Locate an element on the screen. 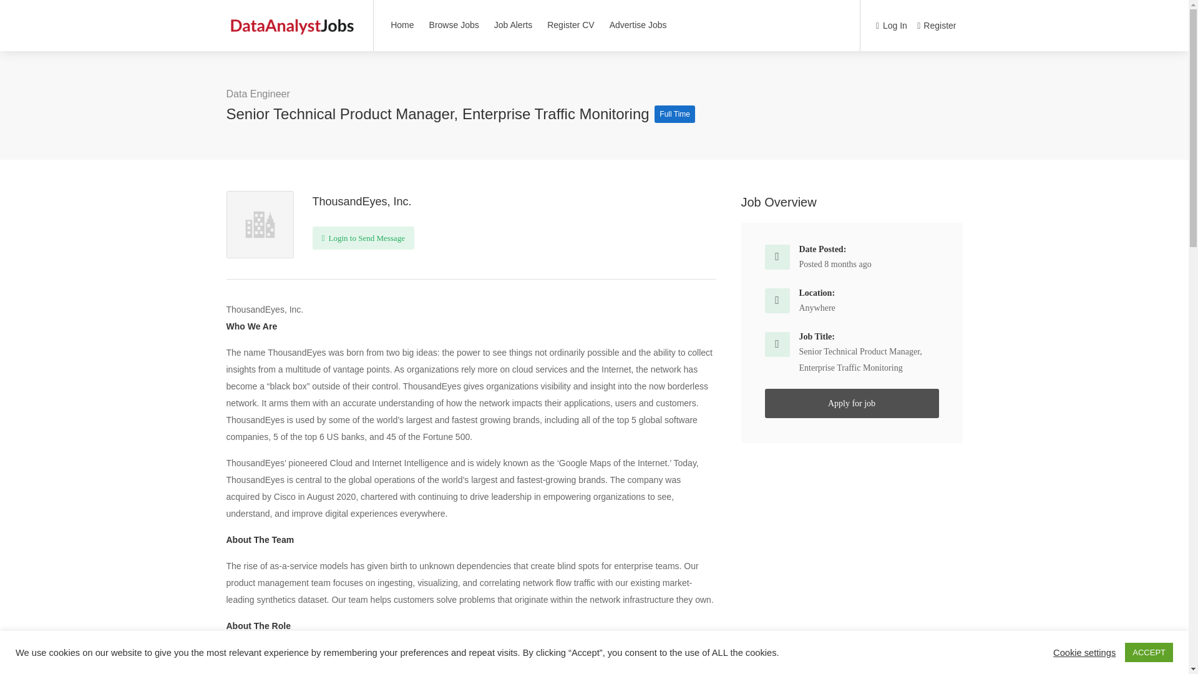 The width and height of the screenshot is (1198, 674). Browse Jobs is located at coordinates (454, 25).